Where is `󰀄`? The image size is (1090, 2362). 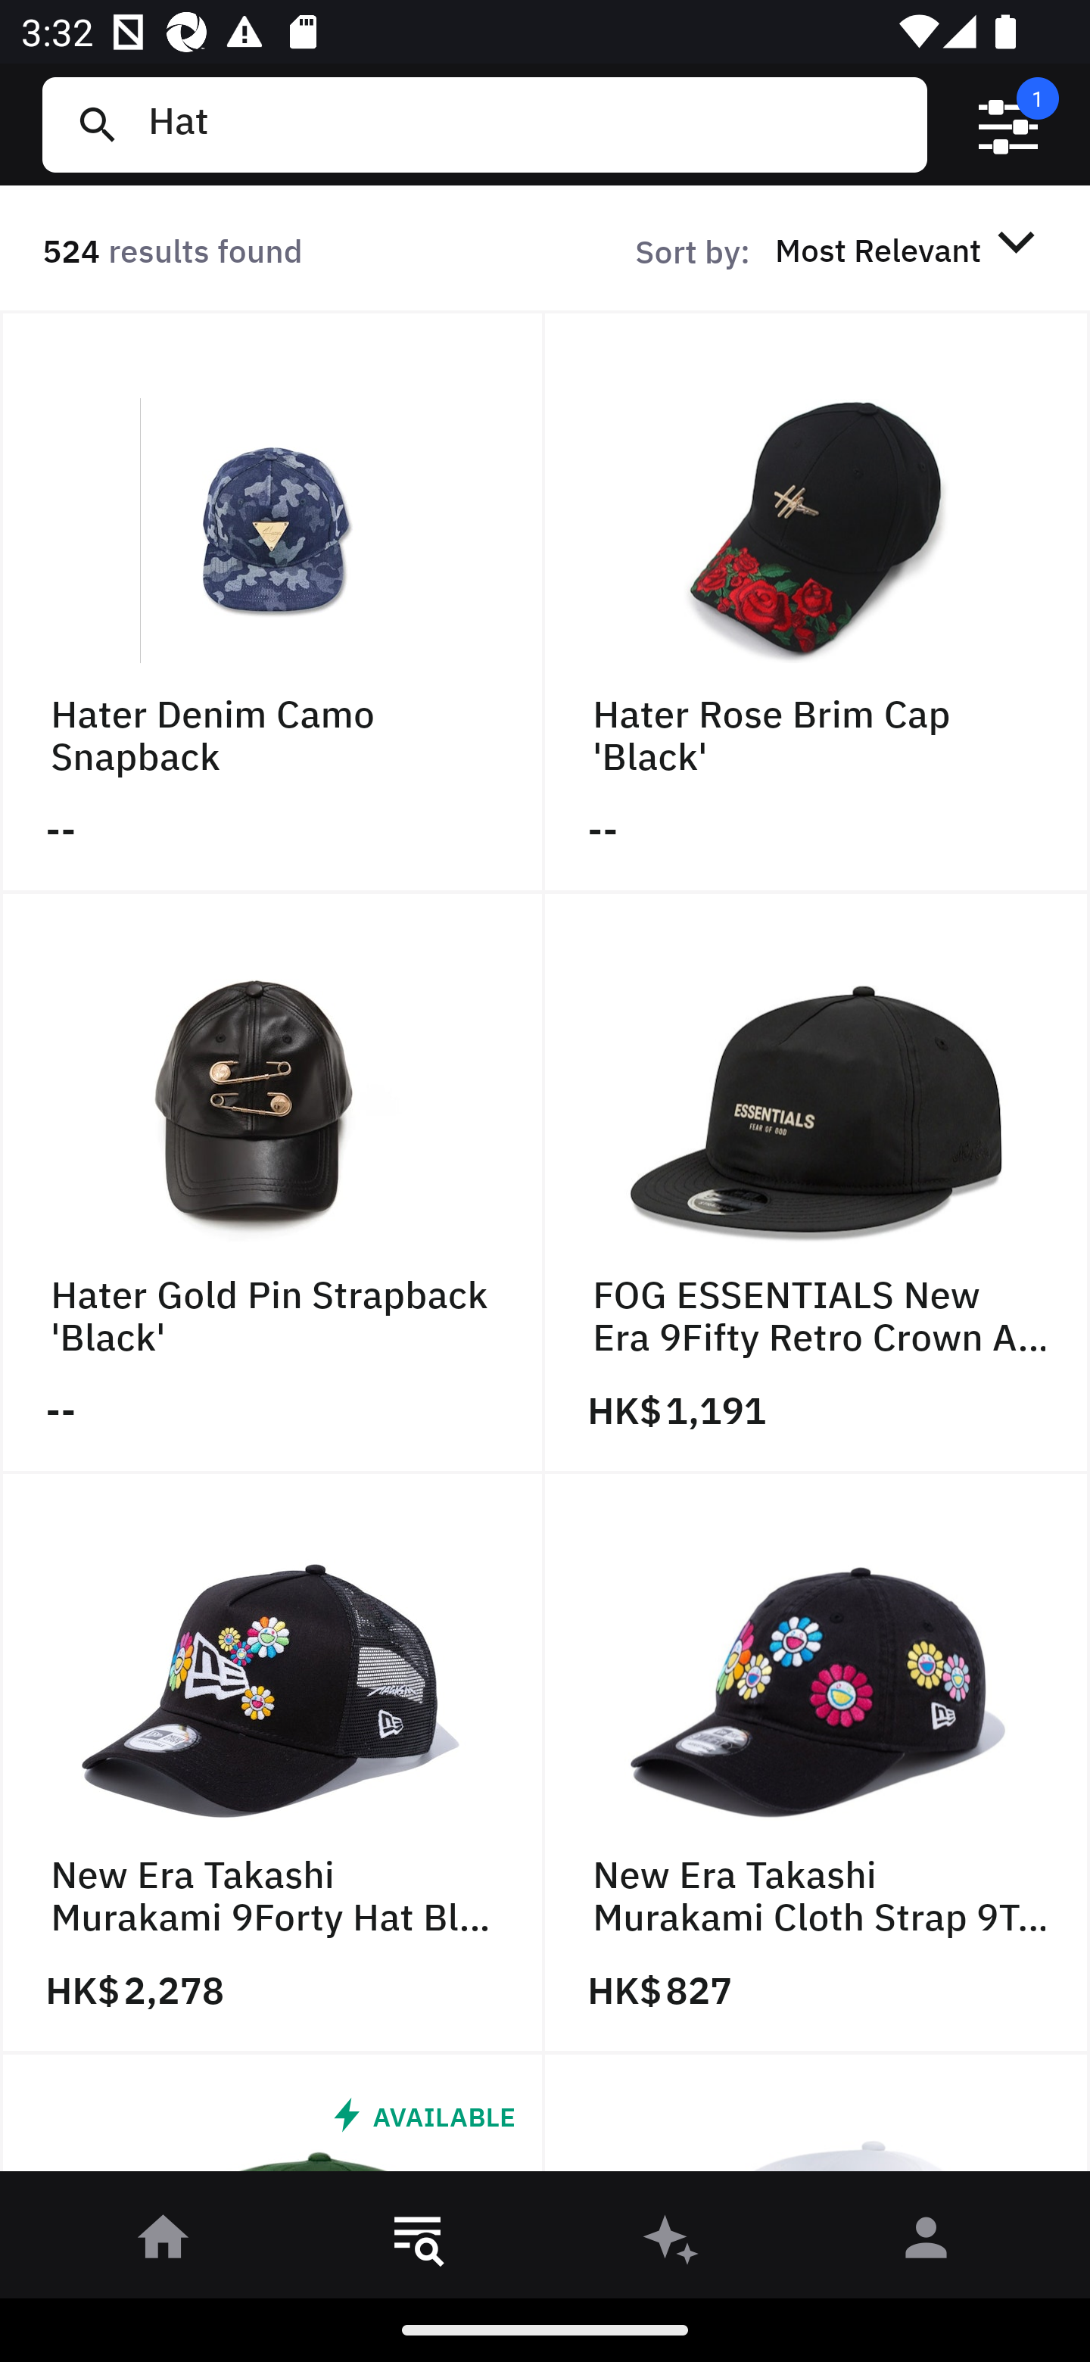 󰀄 is located at coordinates (926, 2242).